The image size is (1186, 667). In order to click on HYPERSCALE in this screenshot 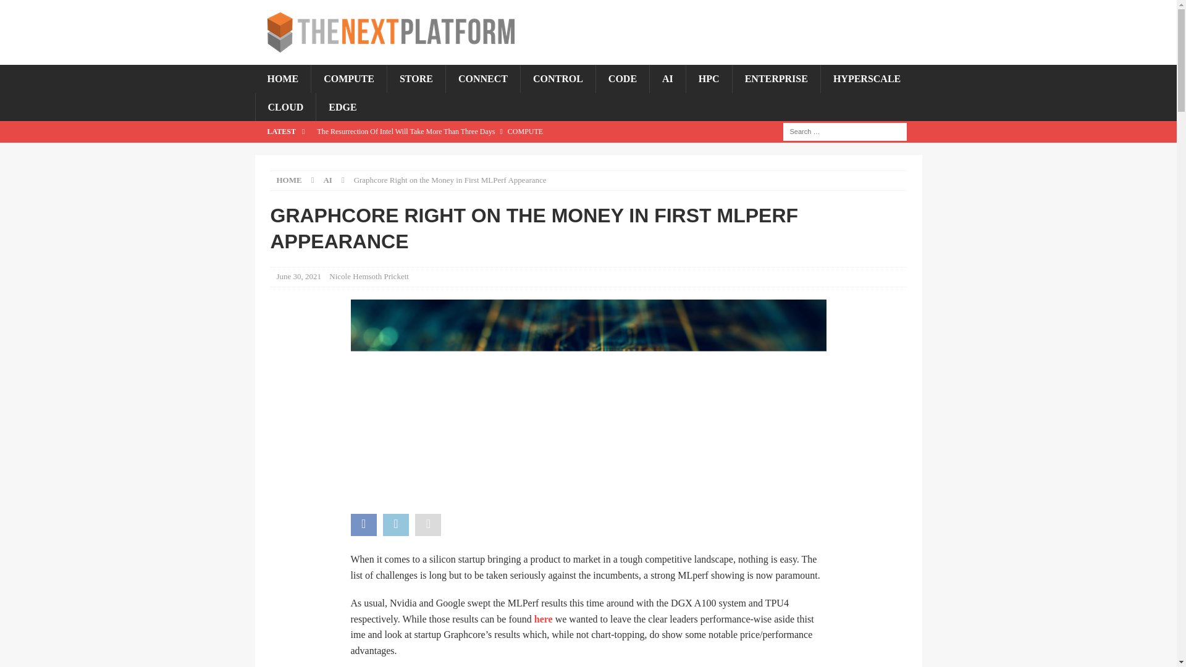, I will do `click(867, 79)`.